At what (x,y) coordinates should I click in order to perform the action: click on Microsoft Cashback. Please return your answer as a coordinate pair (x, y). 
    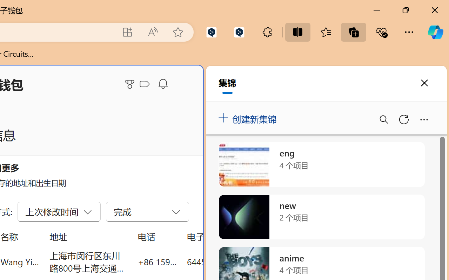
    Looking at the image, I should click on (146, 84).